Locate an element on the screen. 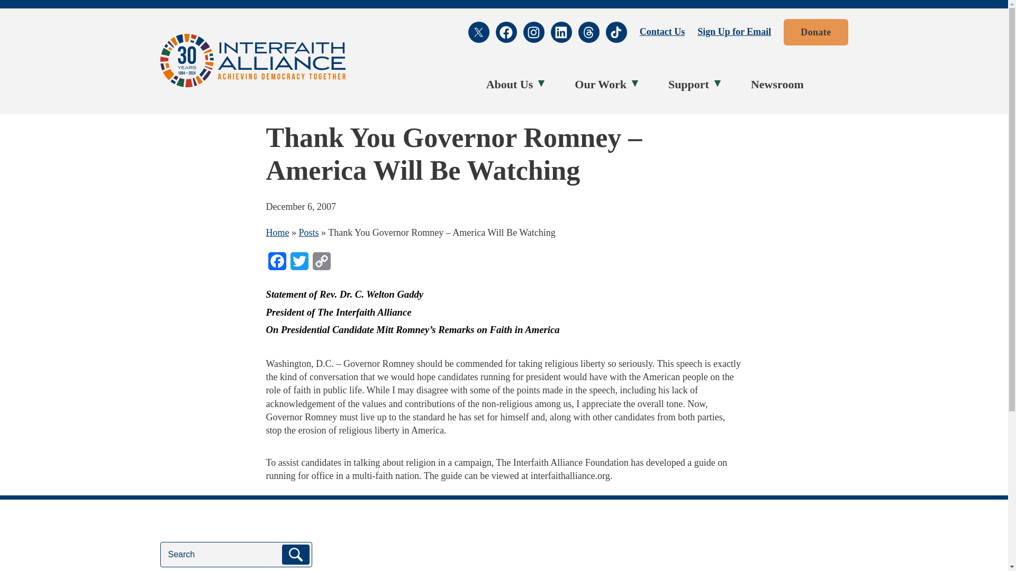 The height and width of the screenshot is (571, 1016). Twitter is located at coordinates (298, 264).